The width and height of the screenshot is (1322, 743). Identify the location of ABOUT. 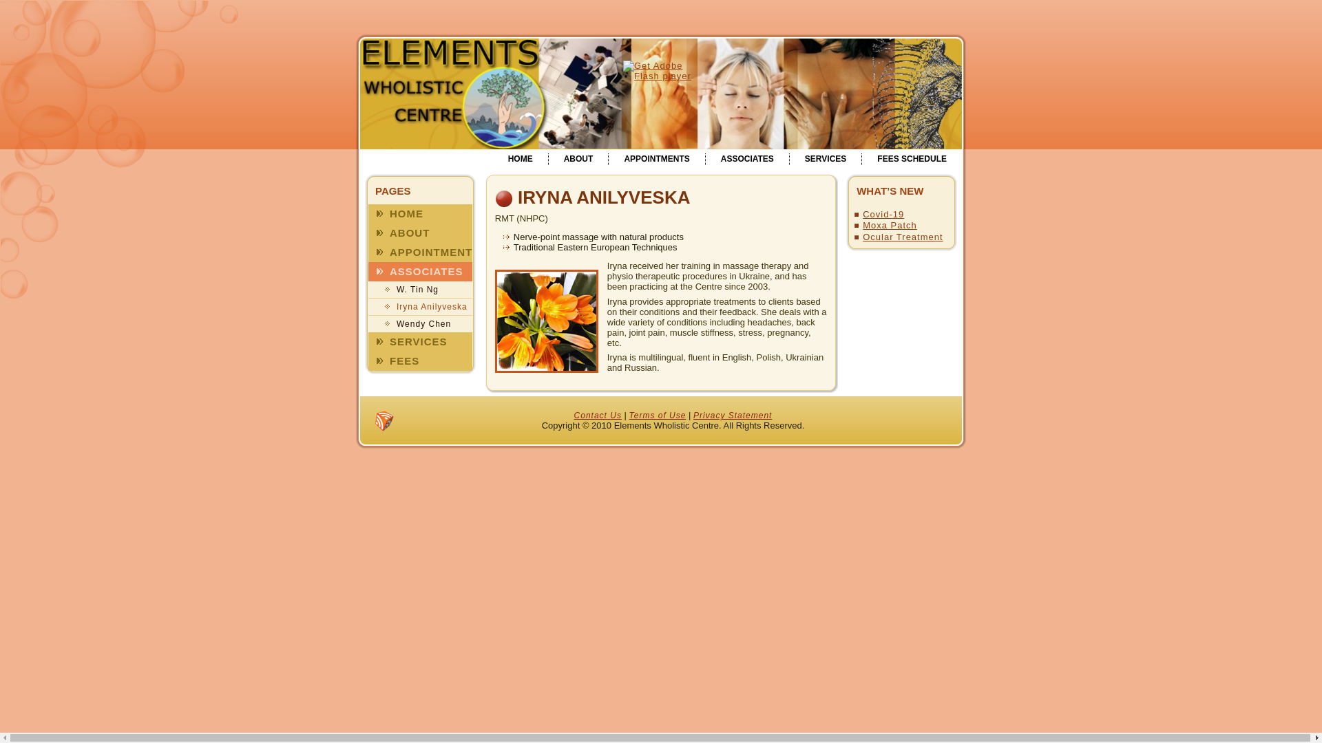
(578, 160).